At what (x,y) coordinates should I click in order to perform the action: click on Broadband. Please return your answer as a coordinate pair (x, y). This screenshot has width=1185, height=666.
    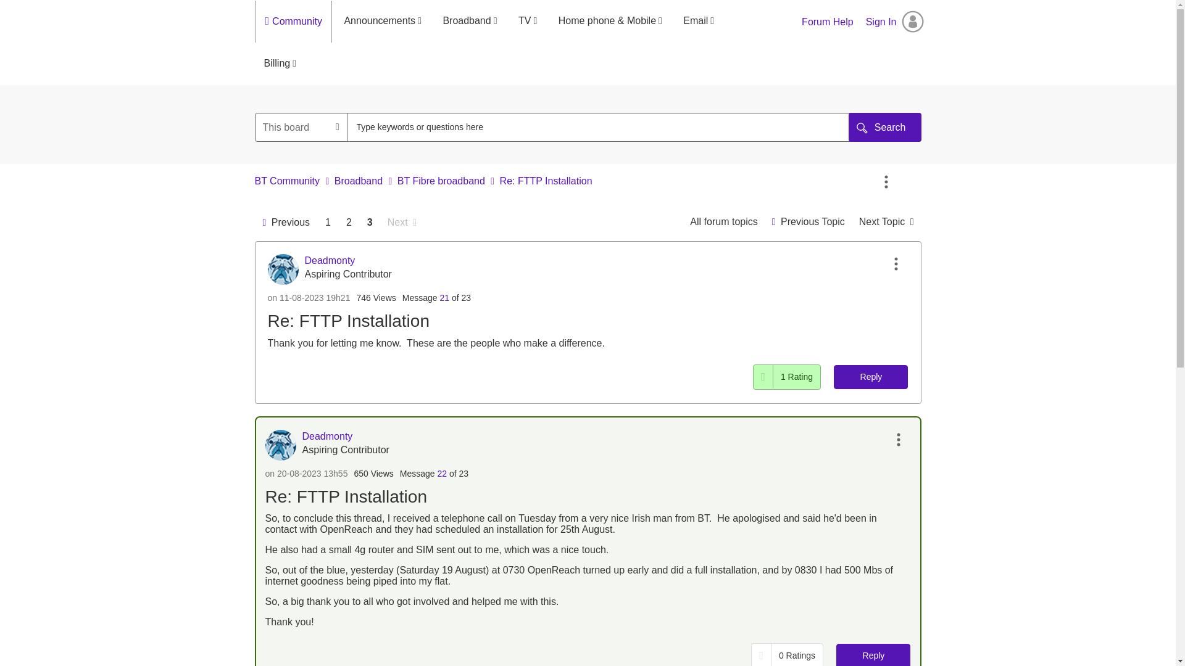
    Looking at the image, I should click on (358, 181).